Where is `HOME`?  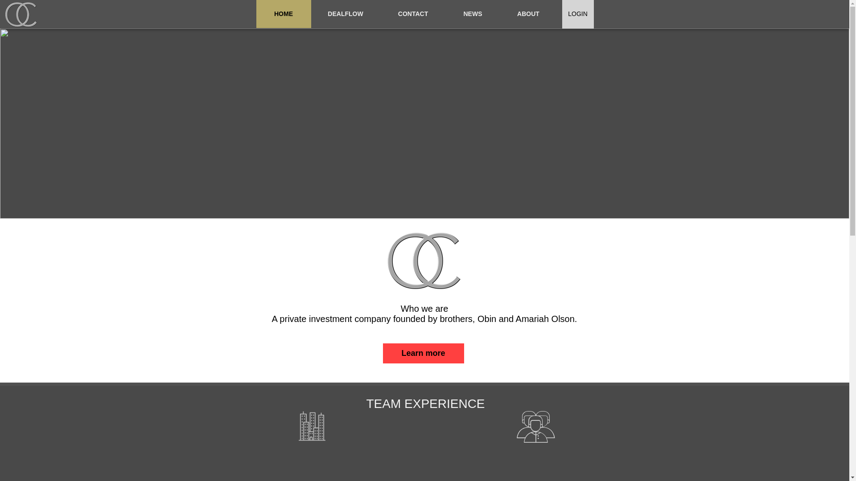 HOME is located at coordinates (283, 14).